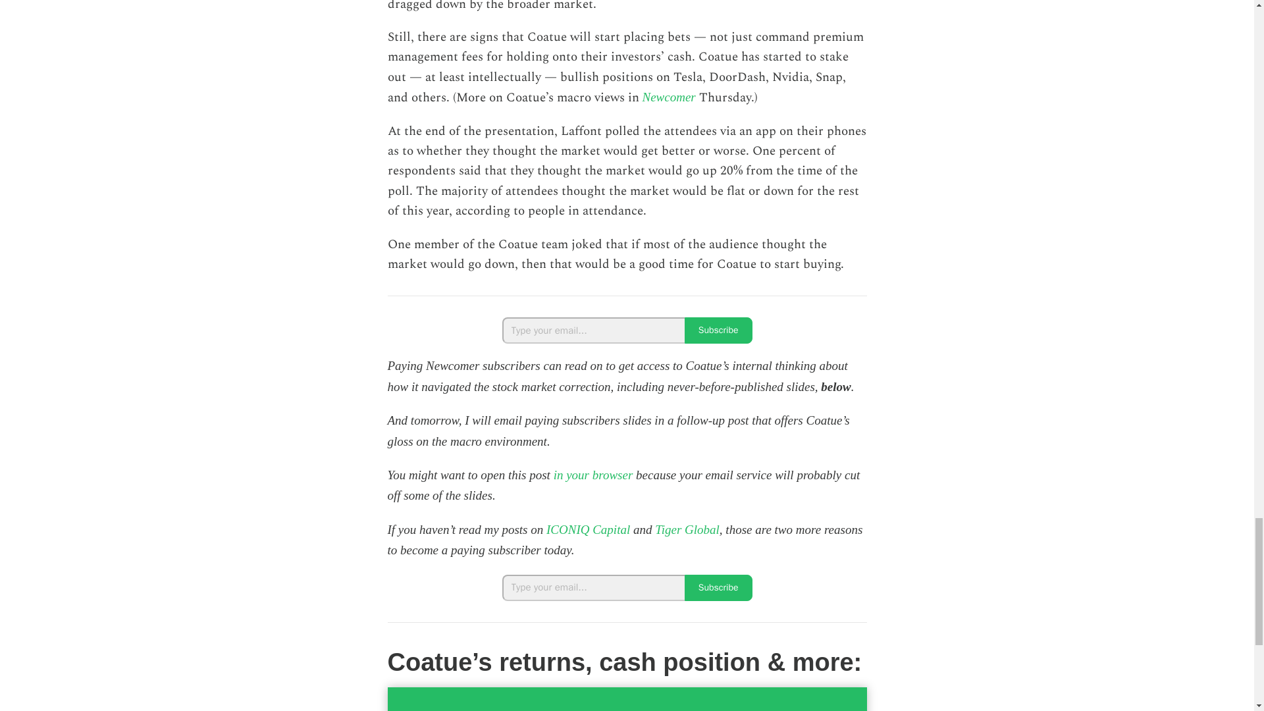  What do you see at coordinates (687, 529) in the screenshot?
I see `Tiger Global` at bounding box center [687, 529].